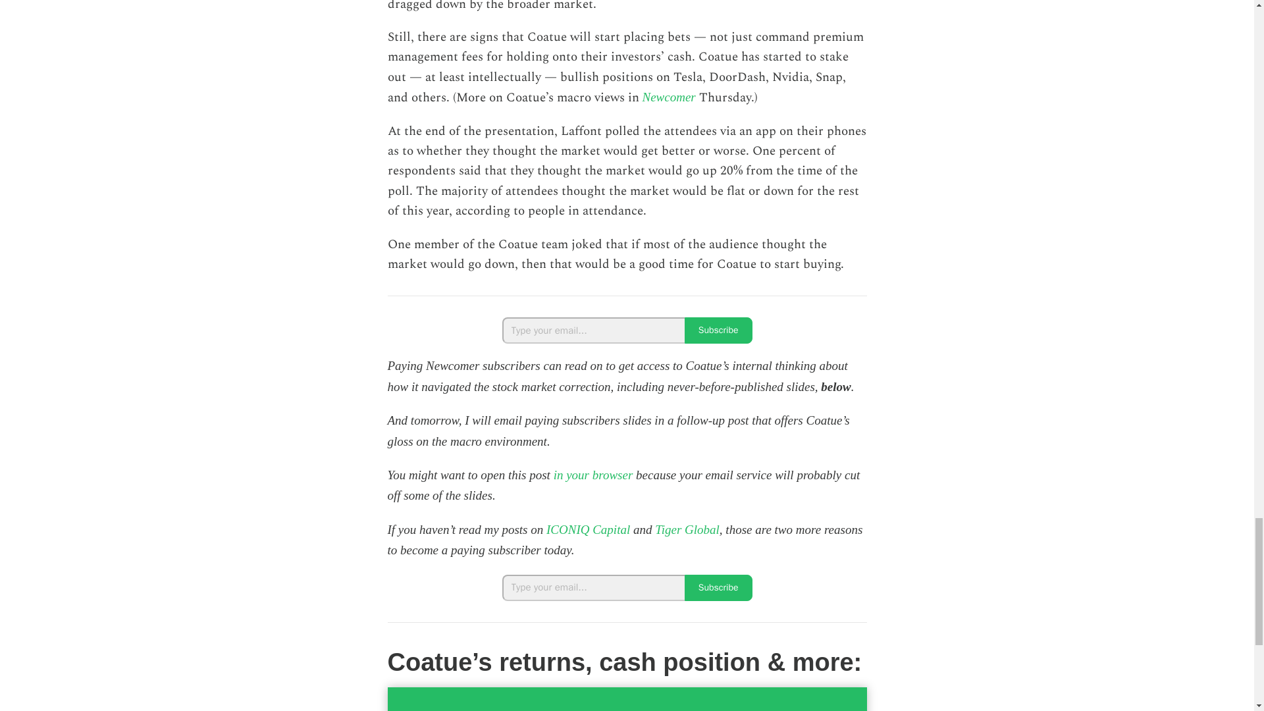  What do you see at coordinates (687, 529) in the screenshot?
I see `Tiger Global` at bounding box center [687, 529].